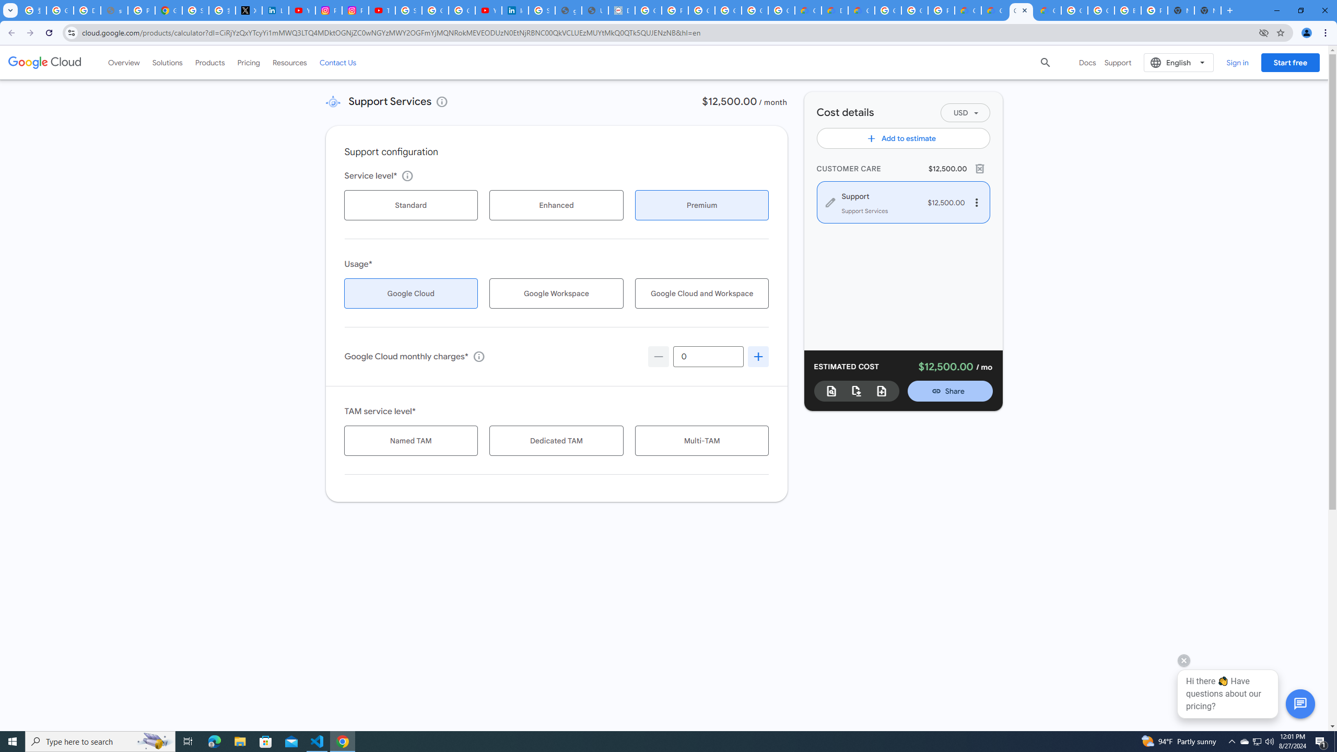 The image size is (1337, 752). What do you see at coordinates (195, 10) in the screenshot?
I see `Sign in - Google Accounts` at bounding box center [195, 10].